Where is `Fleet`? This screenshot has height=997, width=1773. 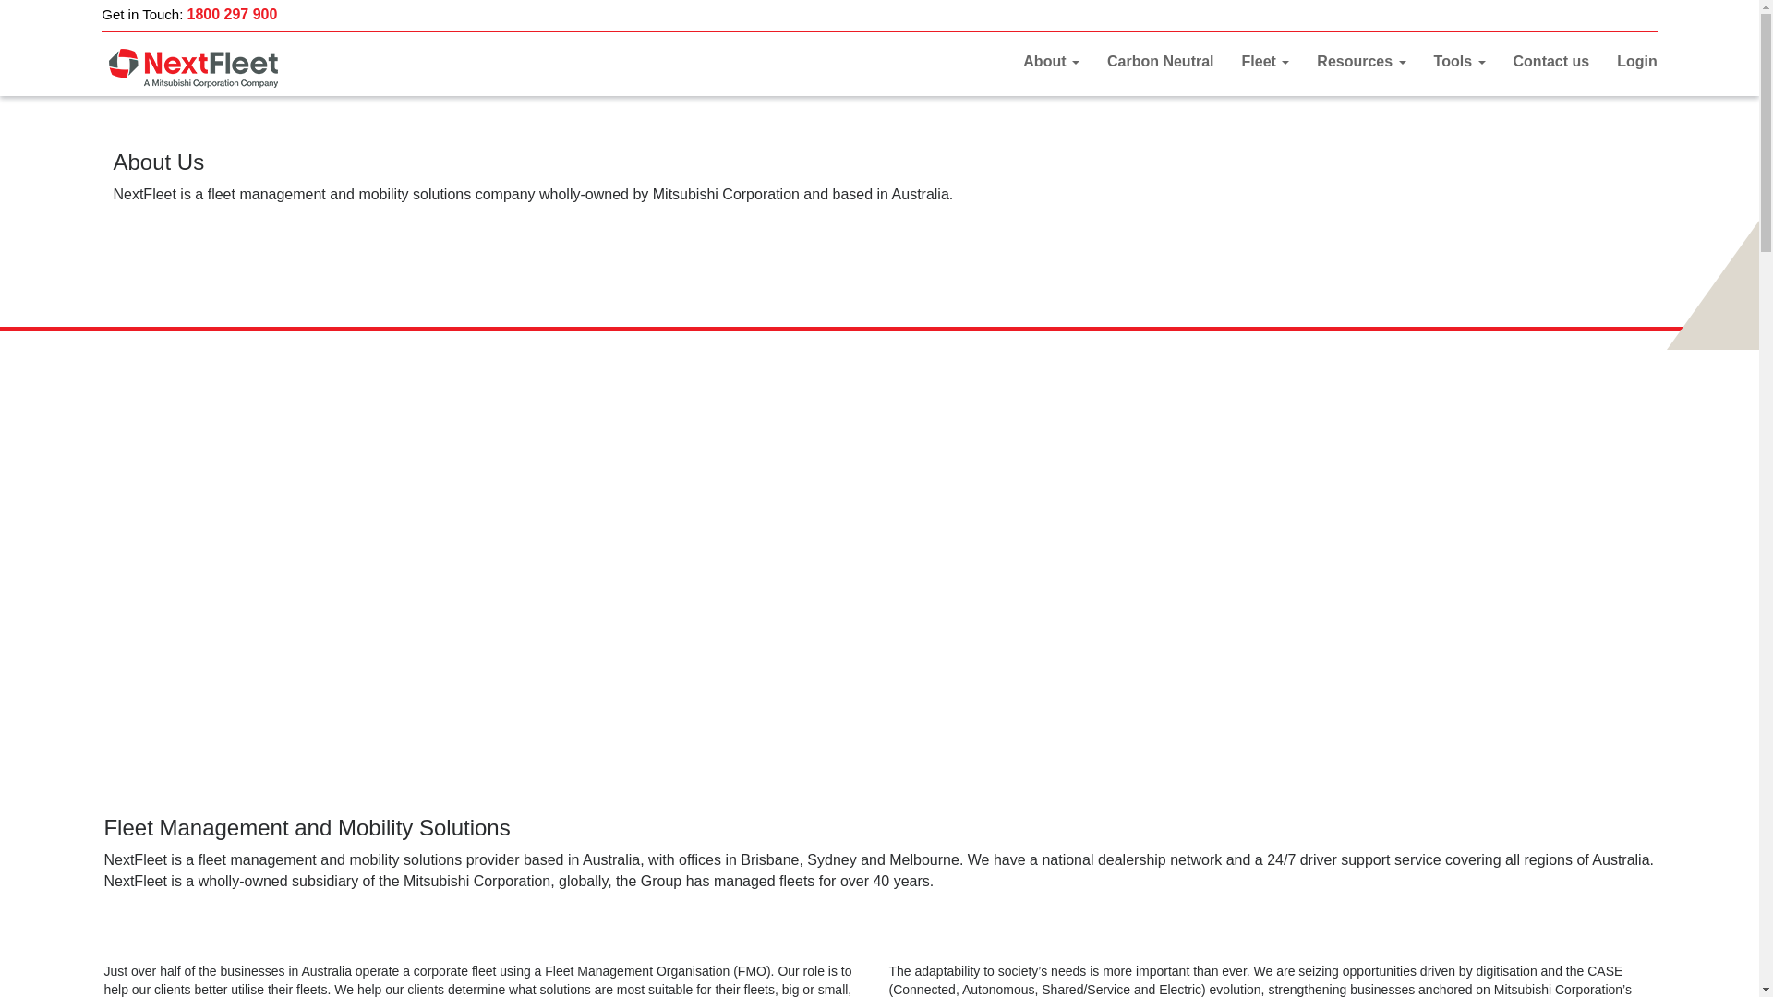 Fleet is located at coordinates (1266, 61).